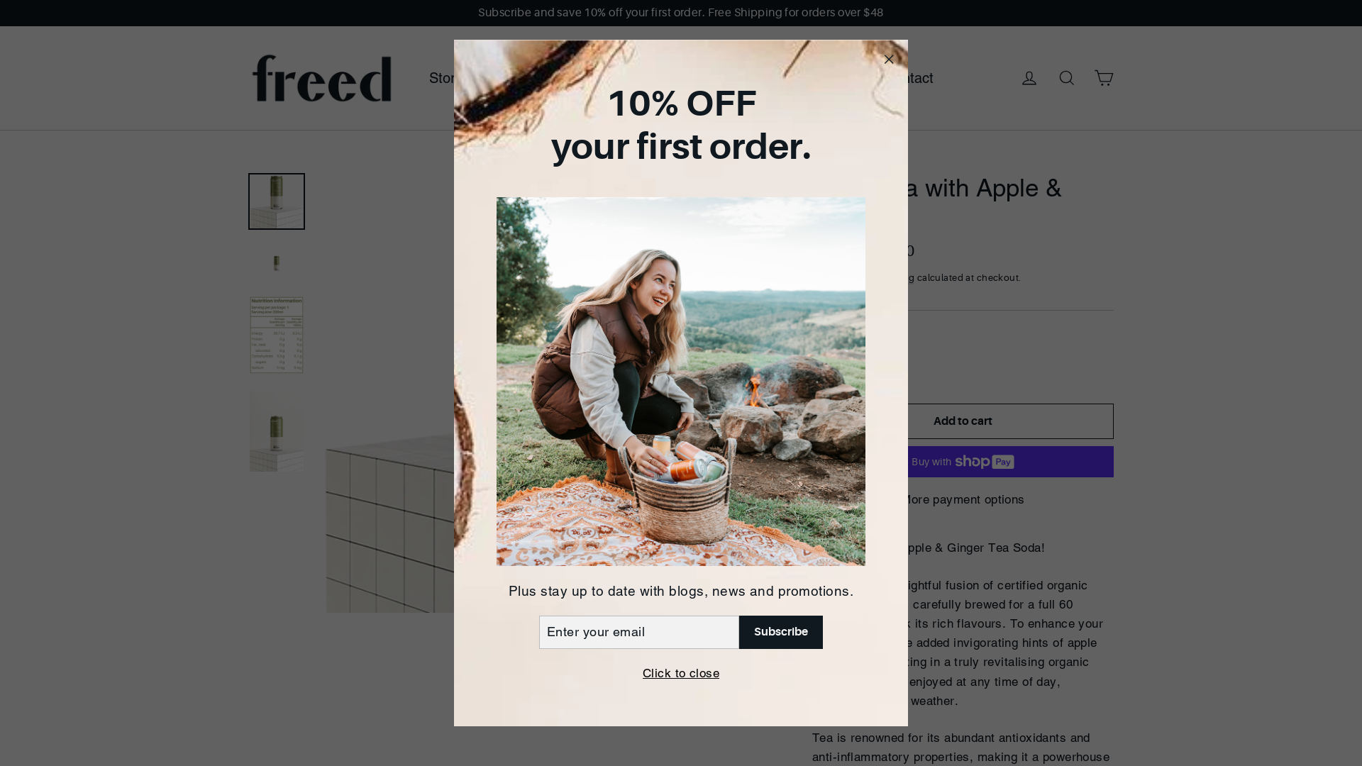 This screenshot has width=1362, height=766. What do you see at coordinates (1104, 78) in the screenshot?
I see `Cart` at bounding box center [1104, 78].